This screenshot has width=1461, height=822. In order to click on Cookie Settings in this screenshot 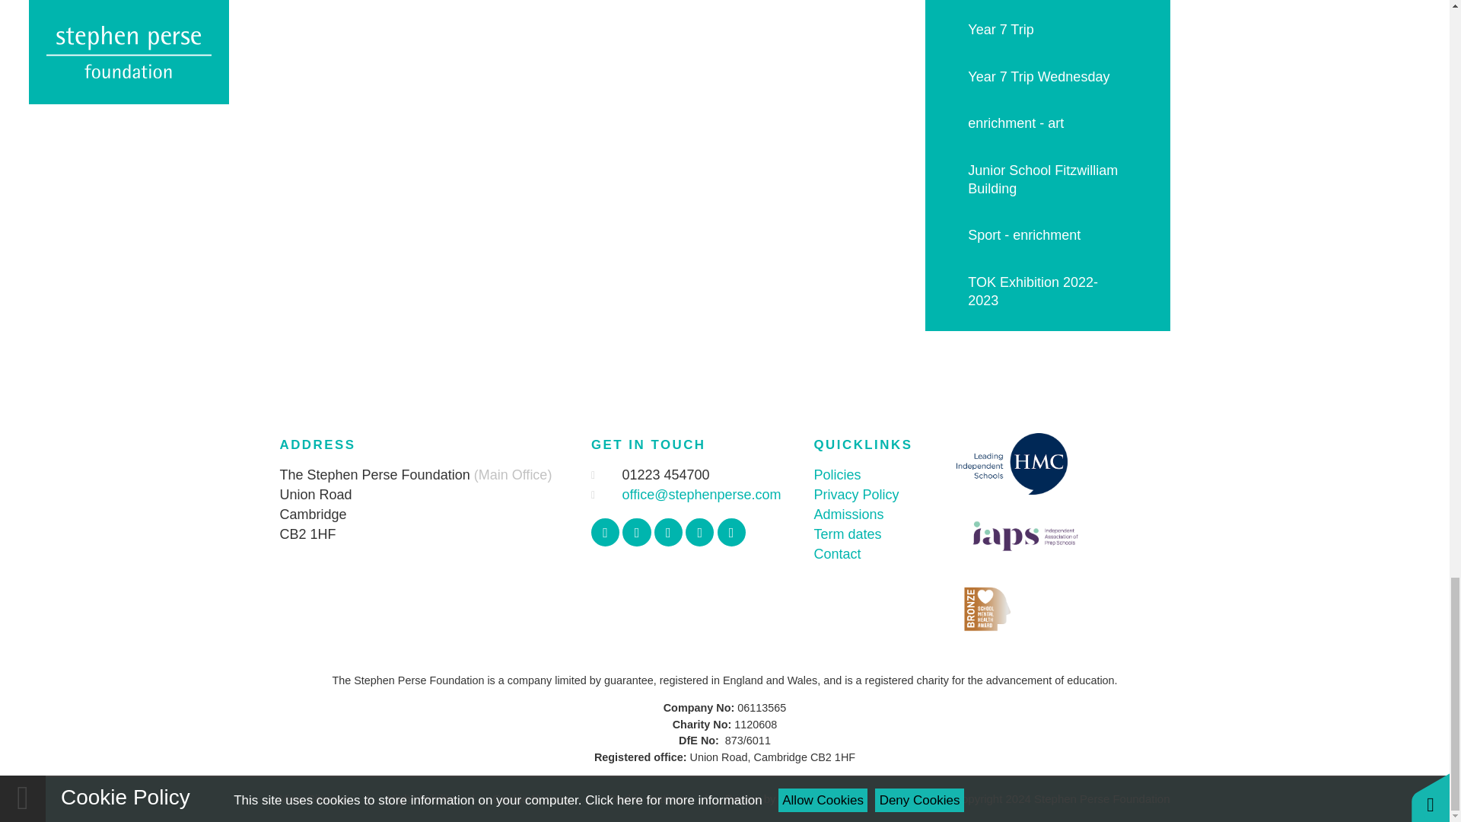, I will do `click(647, 799)`.